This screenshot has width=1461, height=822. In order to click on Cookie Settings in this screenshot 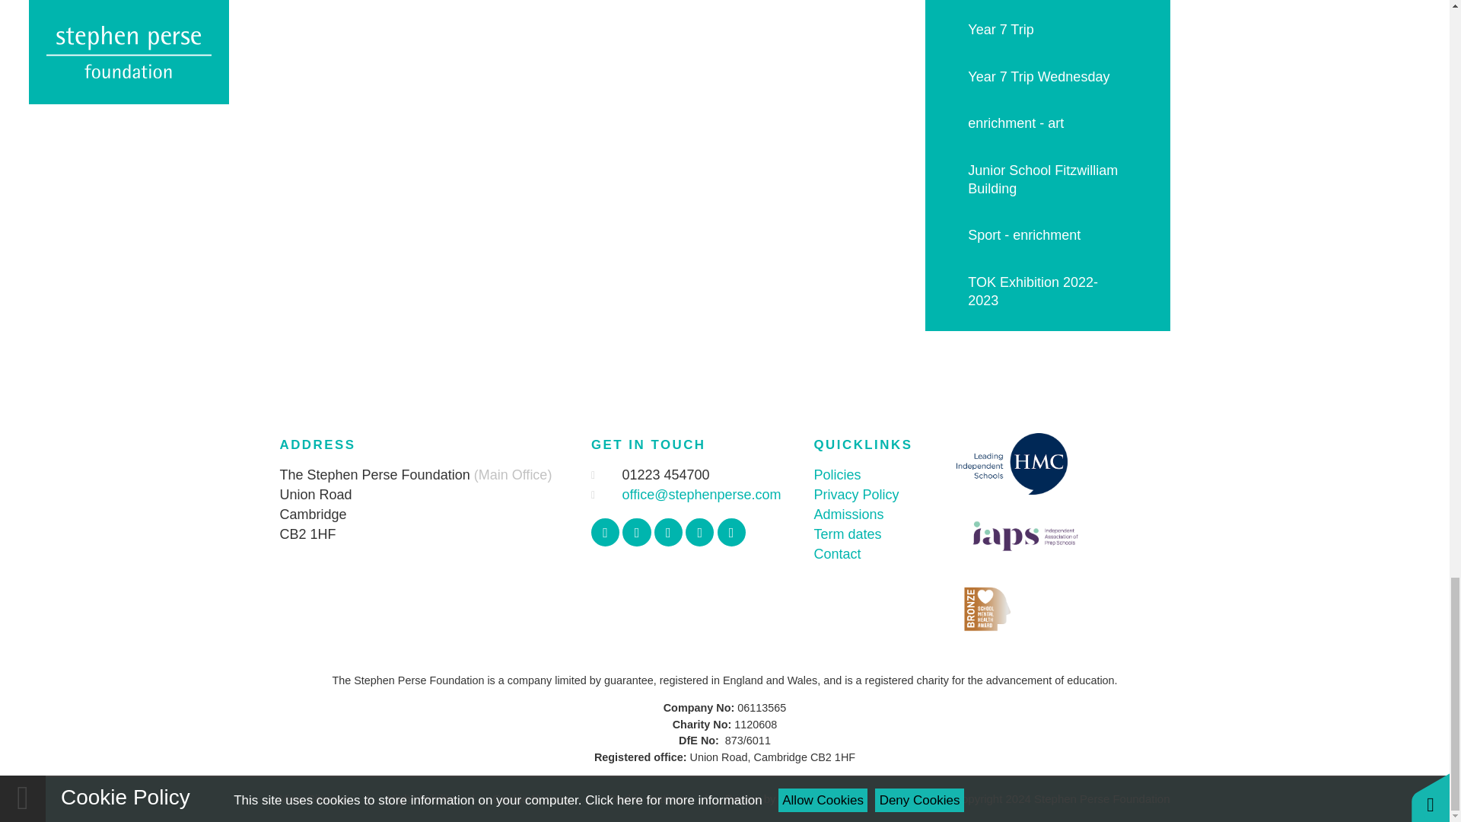, I will do `click(647, 799)`.